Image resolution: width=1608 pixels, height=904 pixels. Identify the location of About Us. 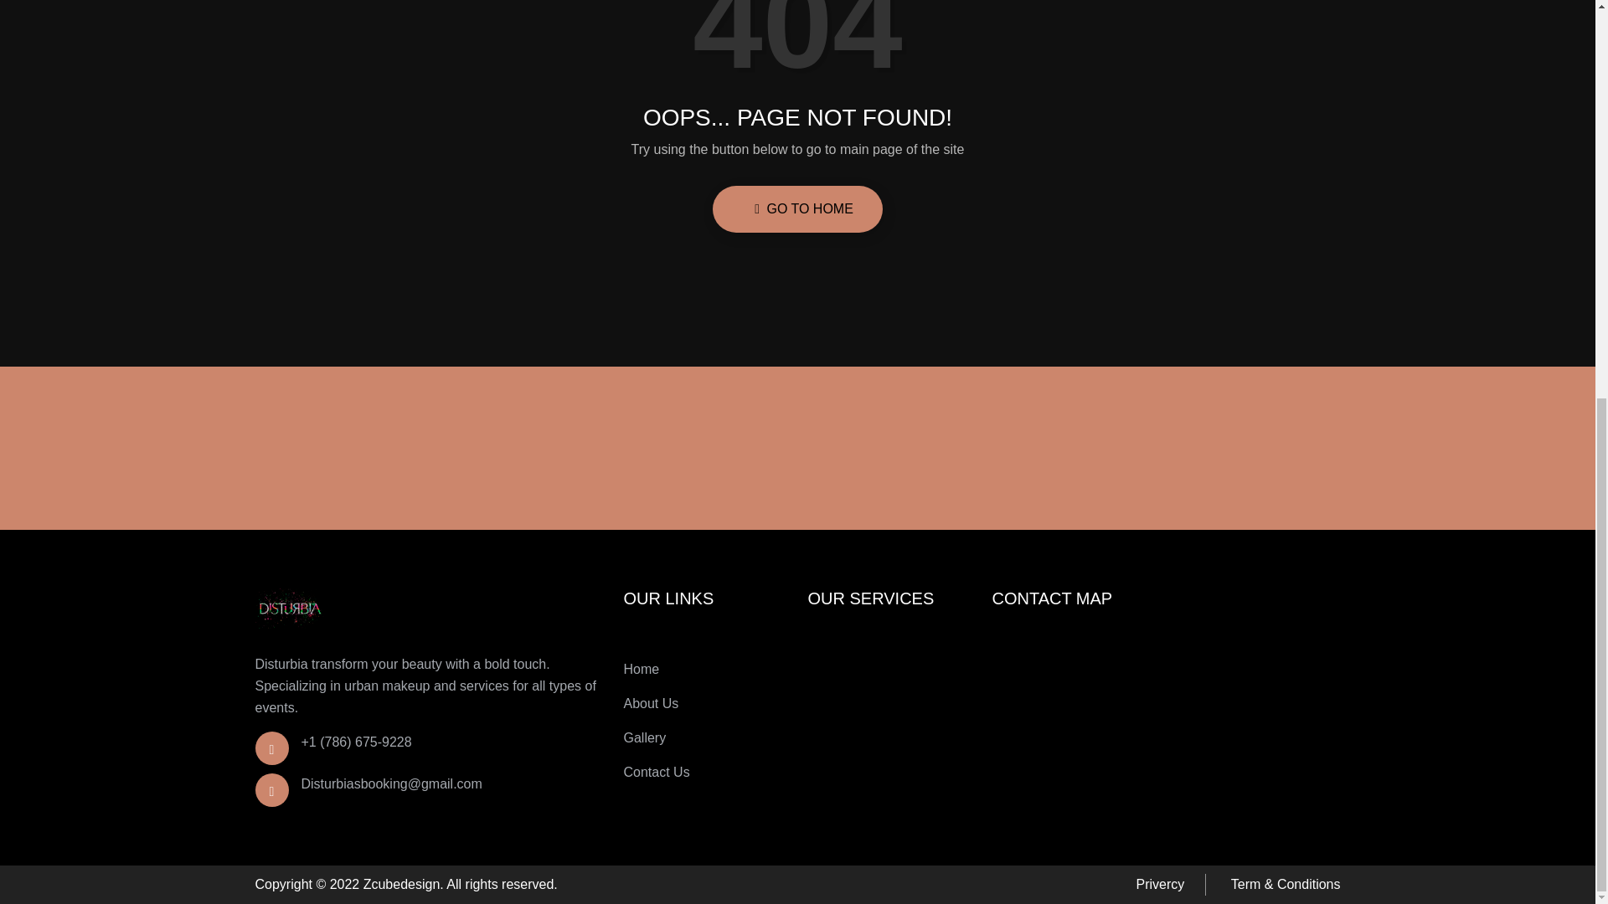
(651, 704).